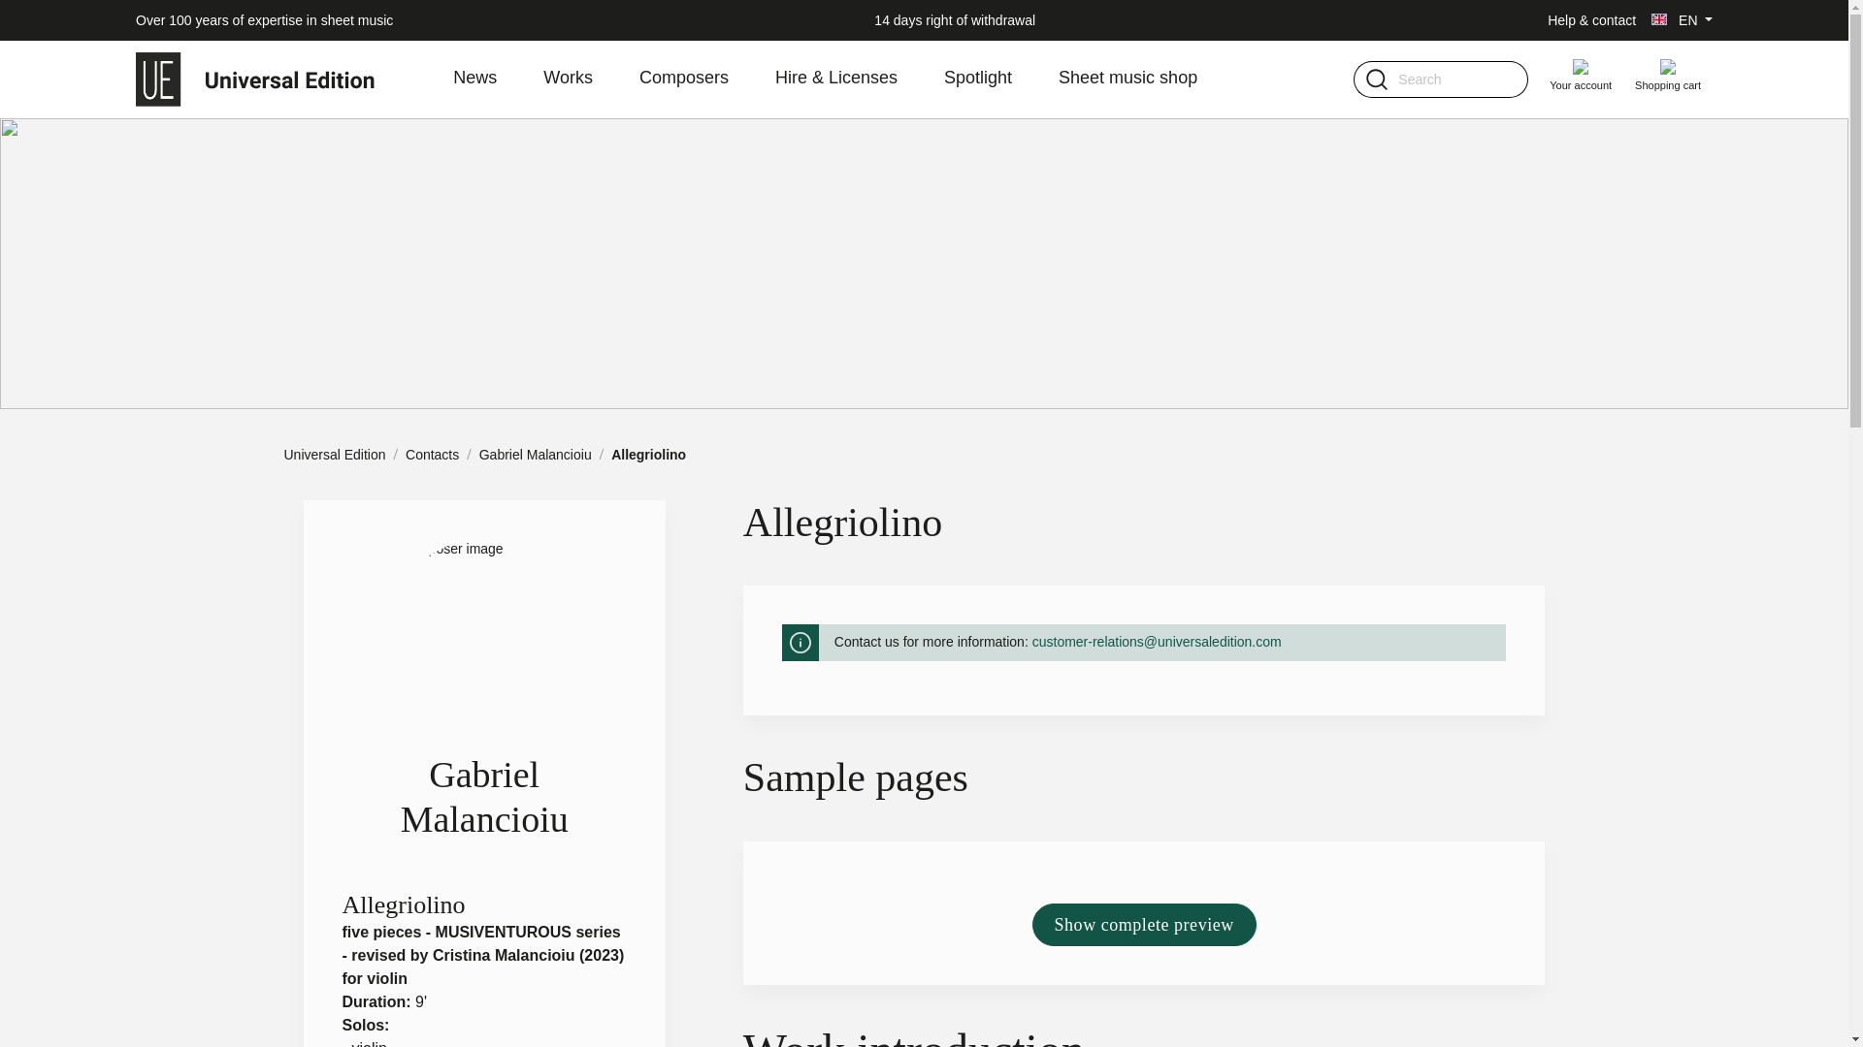 The width and height of the screenshot is (1863, 1047). Describe the element at coordinates (1151, 79) in the screenshot. I see `Sheet music shop` at that location.